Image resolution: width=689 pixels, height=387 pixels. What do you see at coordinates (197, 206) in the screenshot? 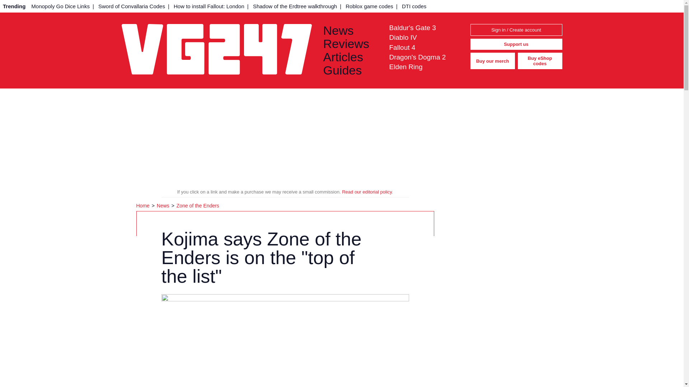
I see `Zone of the Enders` at bounding box center [197, 206].